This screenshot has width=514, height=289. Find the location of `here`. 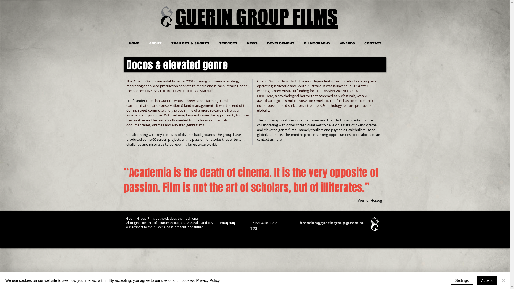

here is located at coordinates (278, 139).